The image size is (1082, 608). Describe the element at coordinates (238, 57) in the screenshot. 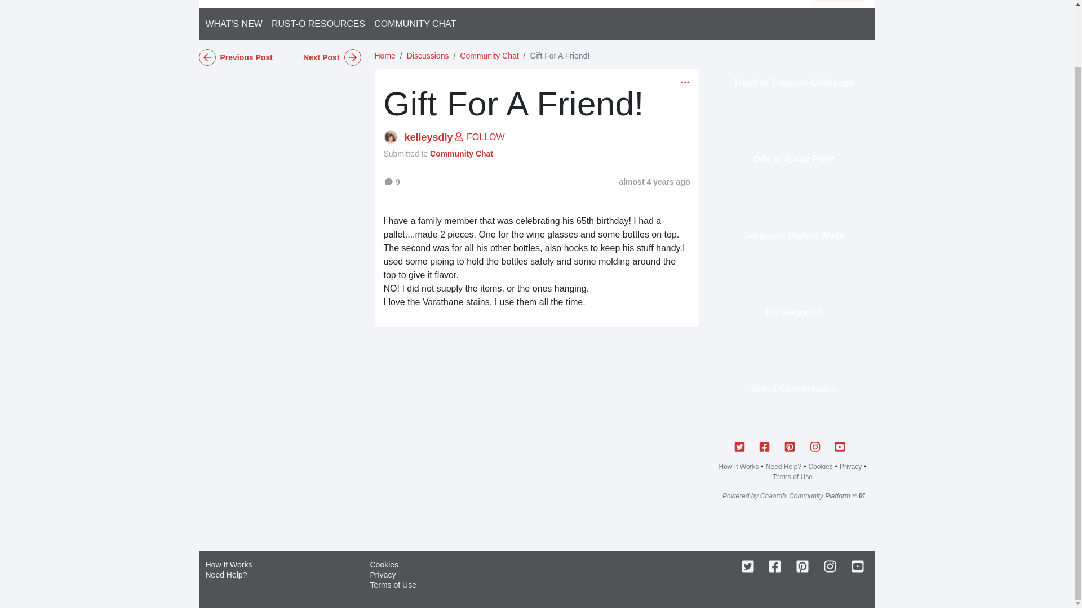

I see `Previous` at that location.